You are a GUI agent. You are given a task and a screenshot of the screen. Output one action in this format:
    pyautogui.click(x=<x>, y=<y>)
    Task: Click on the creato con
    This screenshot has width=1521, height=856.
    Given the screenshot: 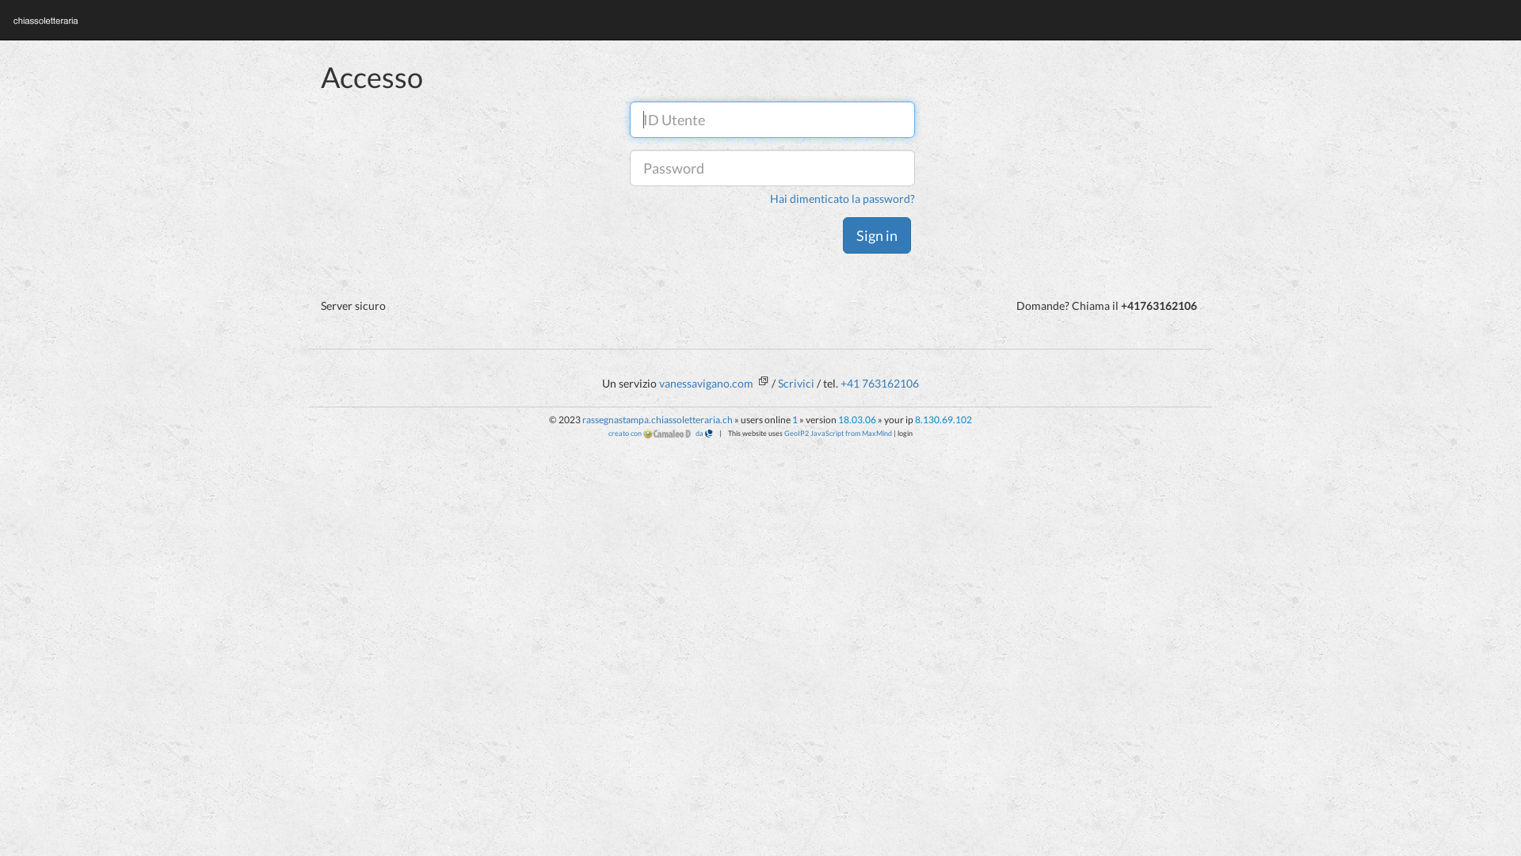 What is the action you would take?
    pyautogui.click(x=650, y=433)
    